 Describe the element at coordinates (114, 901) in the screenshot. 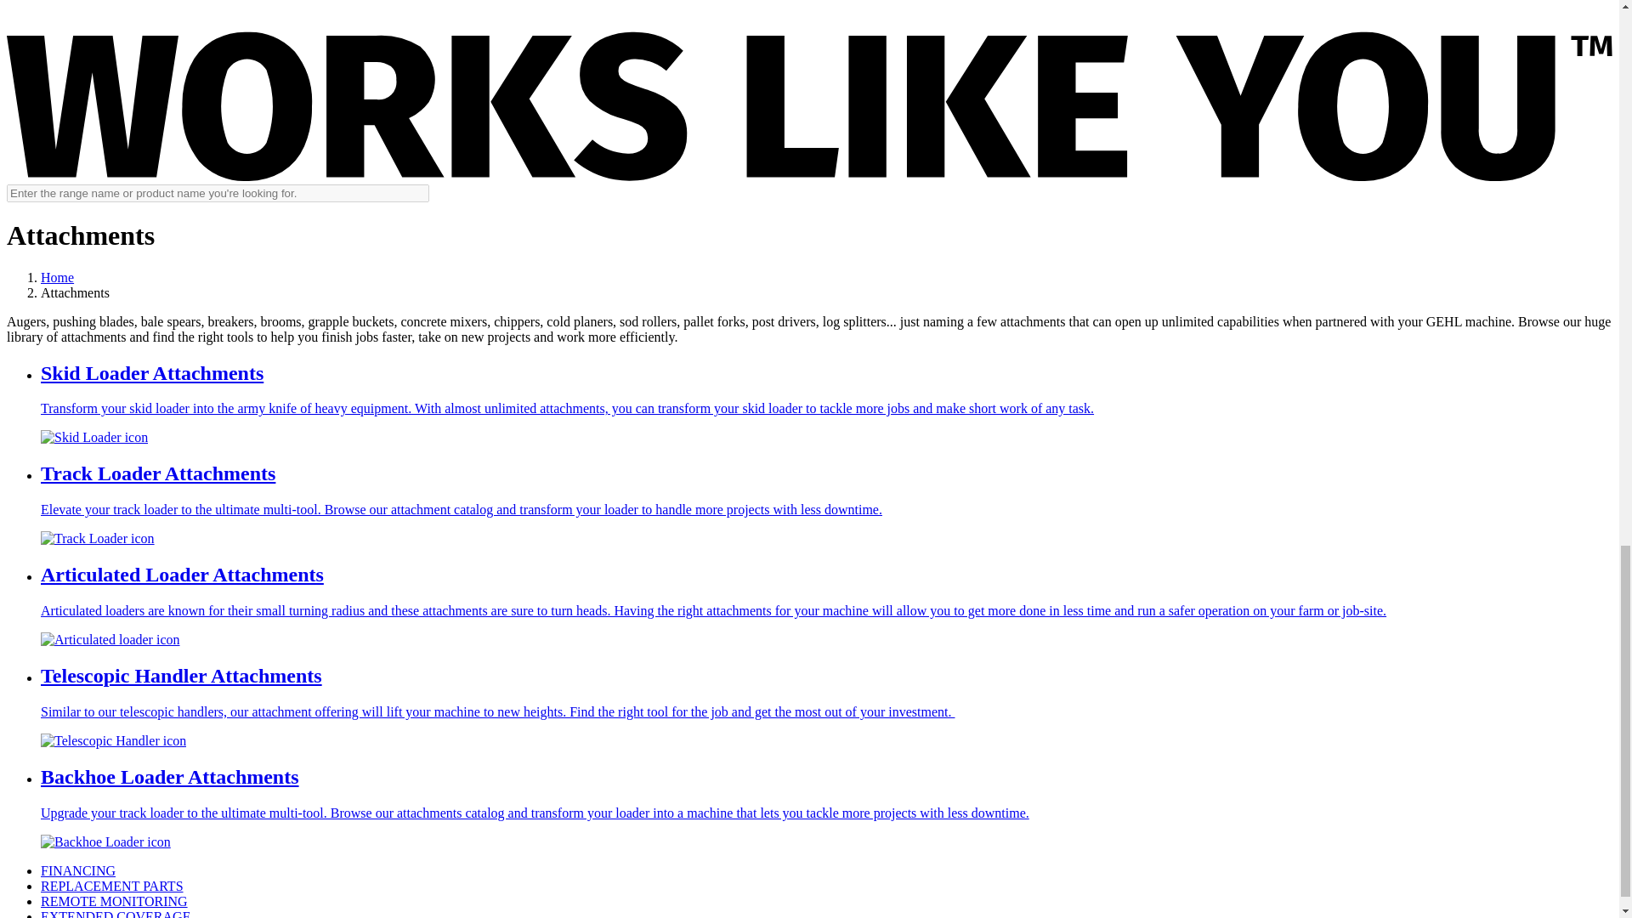

I see `REMOTE MONITORING` at that location.